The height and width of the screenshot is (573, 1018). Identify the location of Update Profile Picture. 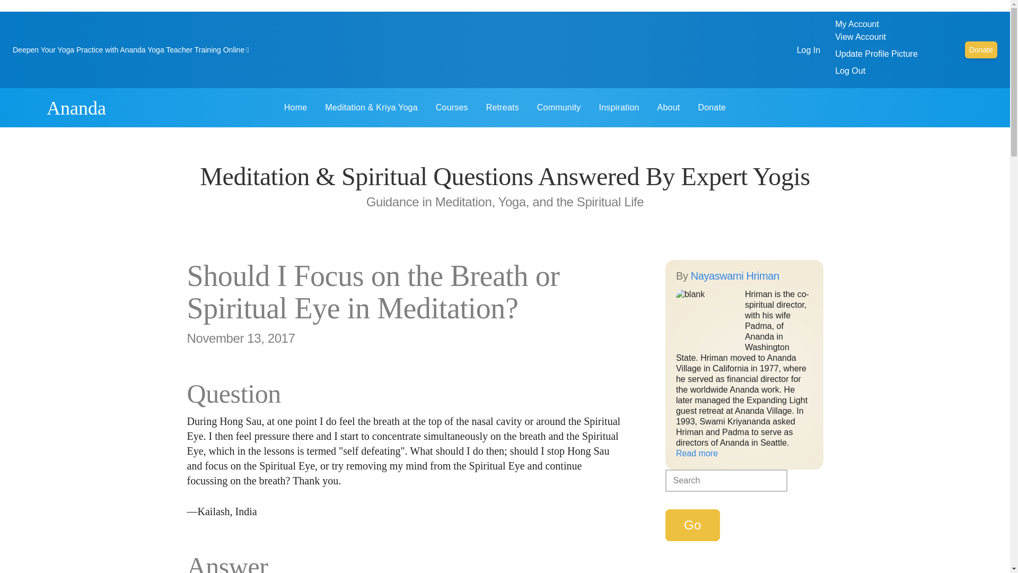
(876, 54).